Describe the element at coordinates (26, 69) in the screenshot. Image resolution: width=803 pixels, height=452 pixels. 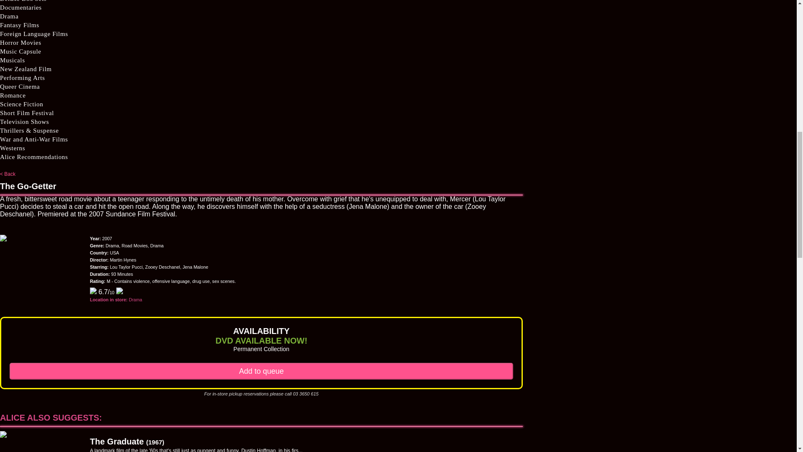
I see `New Zealand Film` at that location.